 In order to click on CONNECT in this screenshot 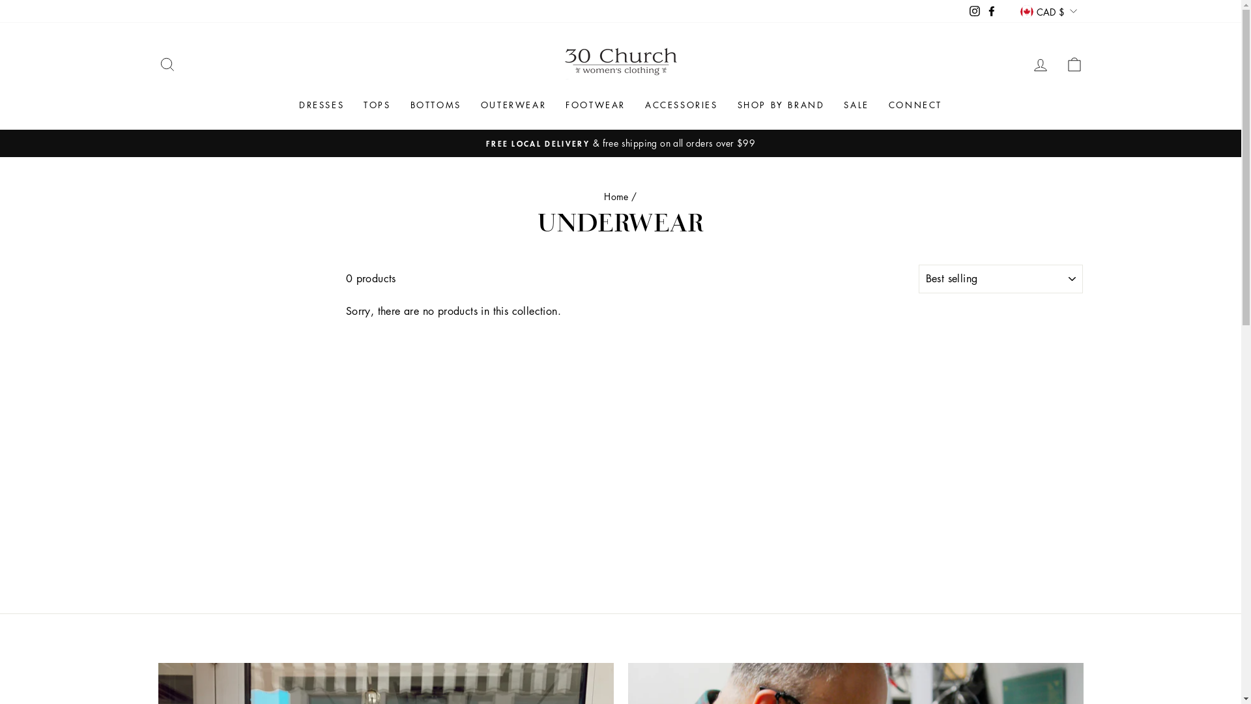, I will do `click(915, 106)`.